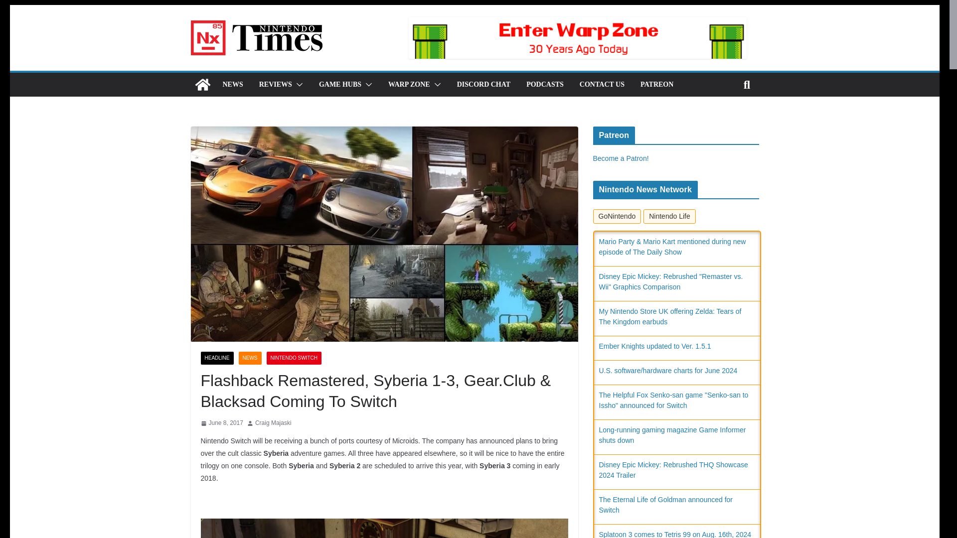 The height and width of the screenshot is (538, 957). I want to click on NEWS, so click(250, 358).